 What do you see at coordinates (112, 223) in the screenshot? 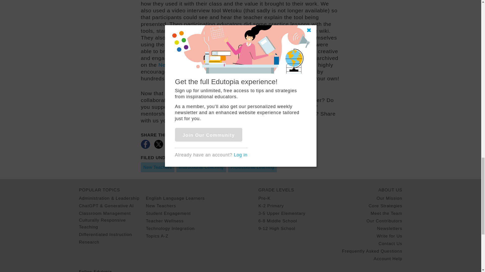
I see `Culturally Responsive Teaching` at bounding box center [112, 223].